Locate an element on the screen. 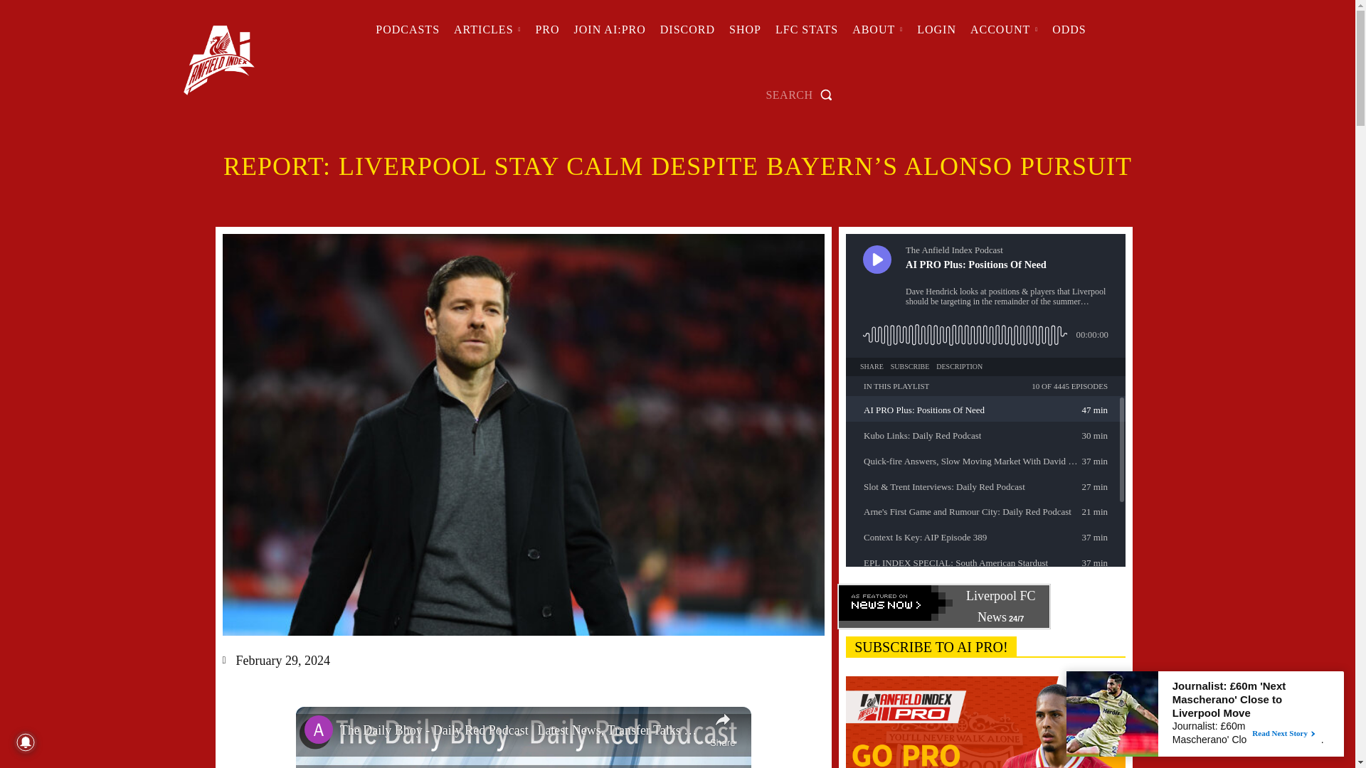  LFC STATS is located at coordinates (807, 30).